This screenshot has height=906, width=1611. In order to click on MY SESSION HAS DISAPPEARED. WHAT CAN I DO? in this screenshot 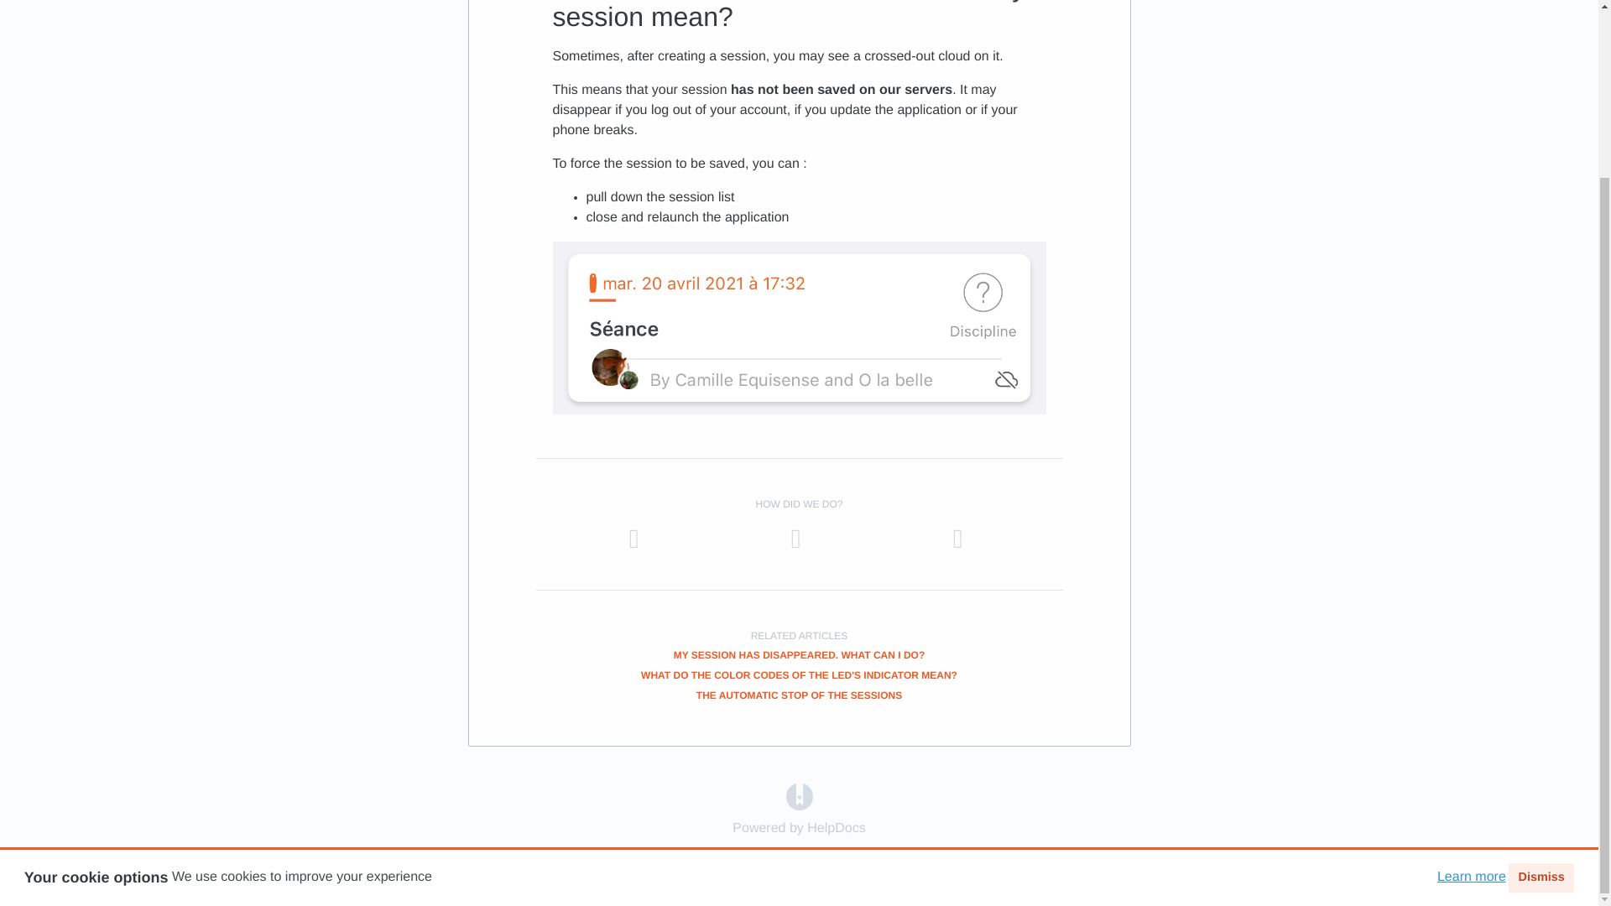, I will do `click(799, 655)`.